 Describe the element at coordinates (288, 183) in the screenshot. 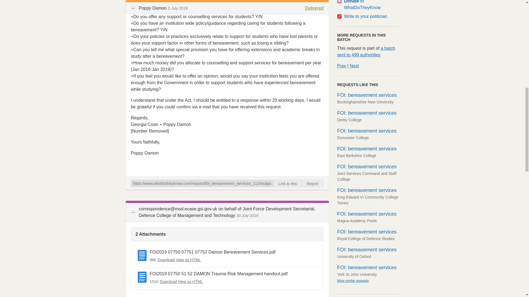

I see `Link to this` at that location.